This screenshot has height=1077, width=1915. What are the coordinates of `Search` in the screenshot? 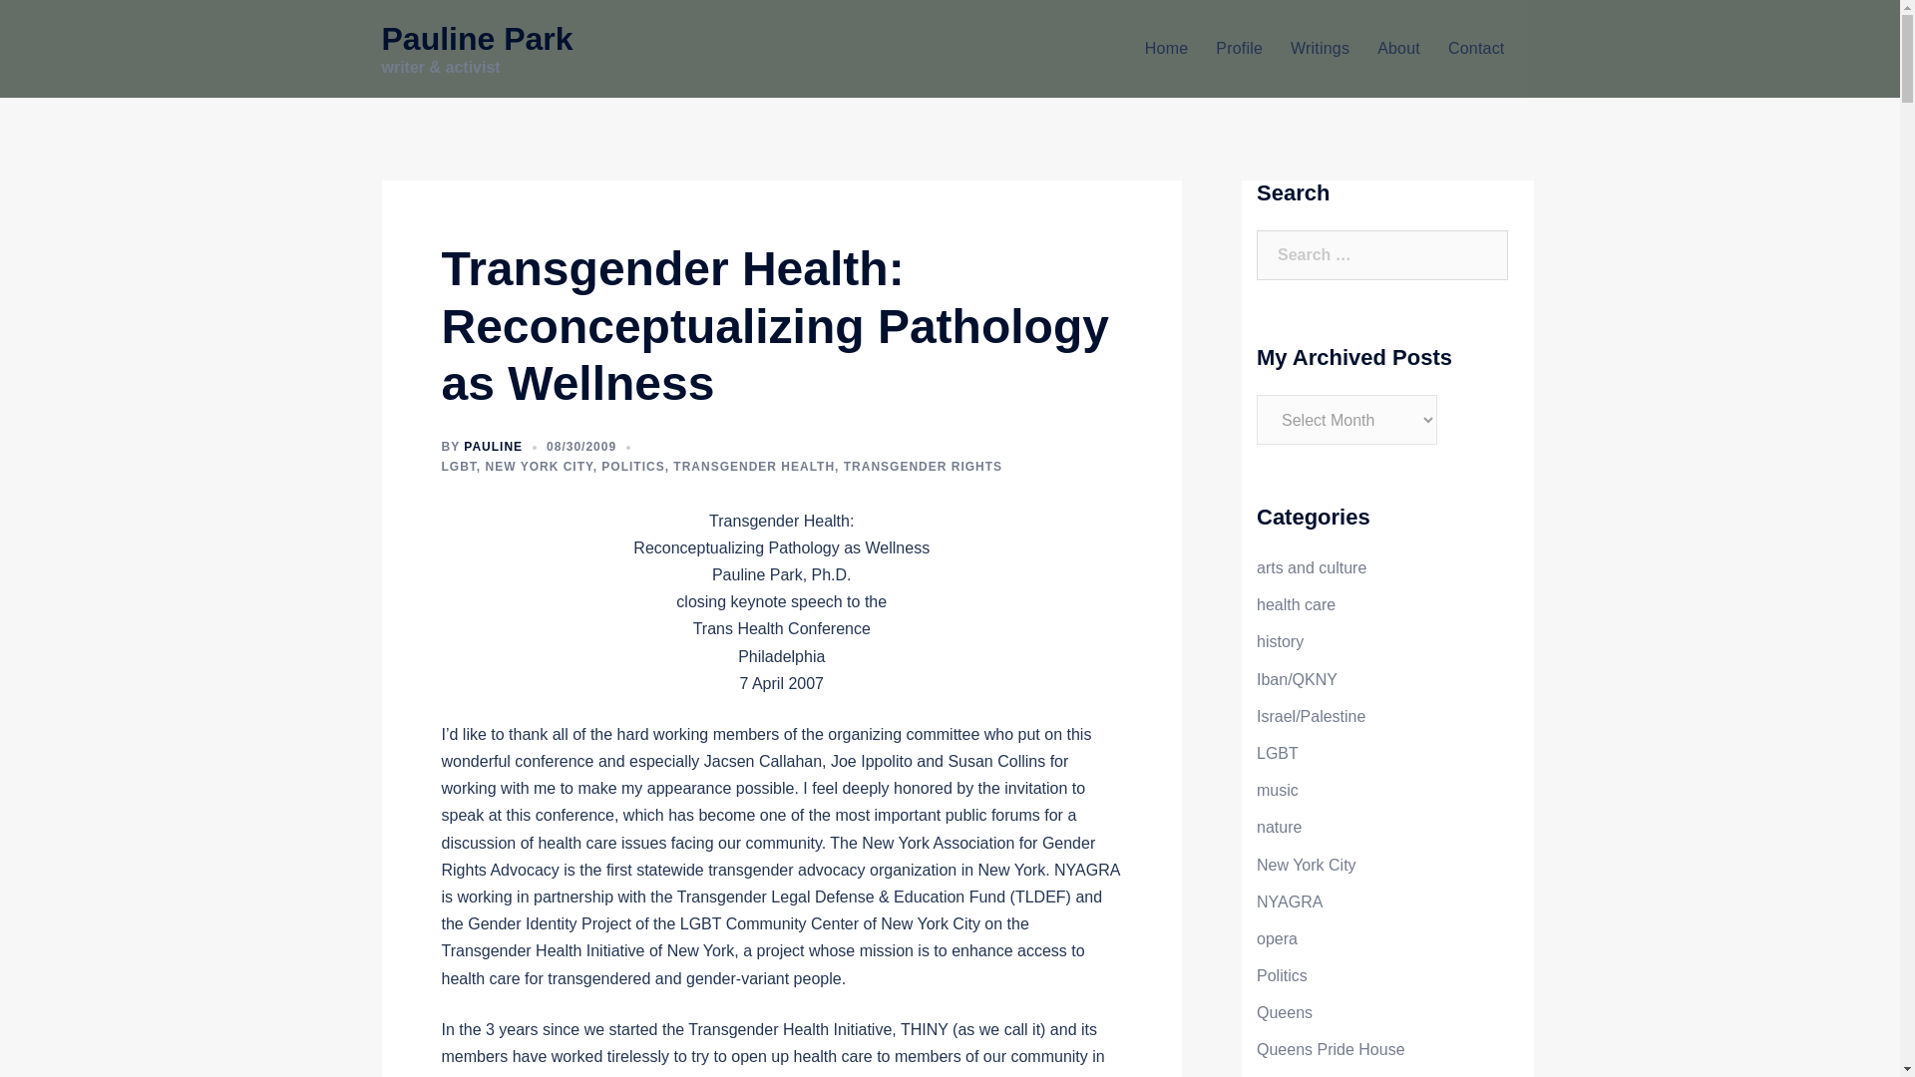 It's located at (62, 24).